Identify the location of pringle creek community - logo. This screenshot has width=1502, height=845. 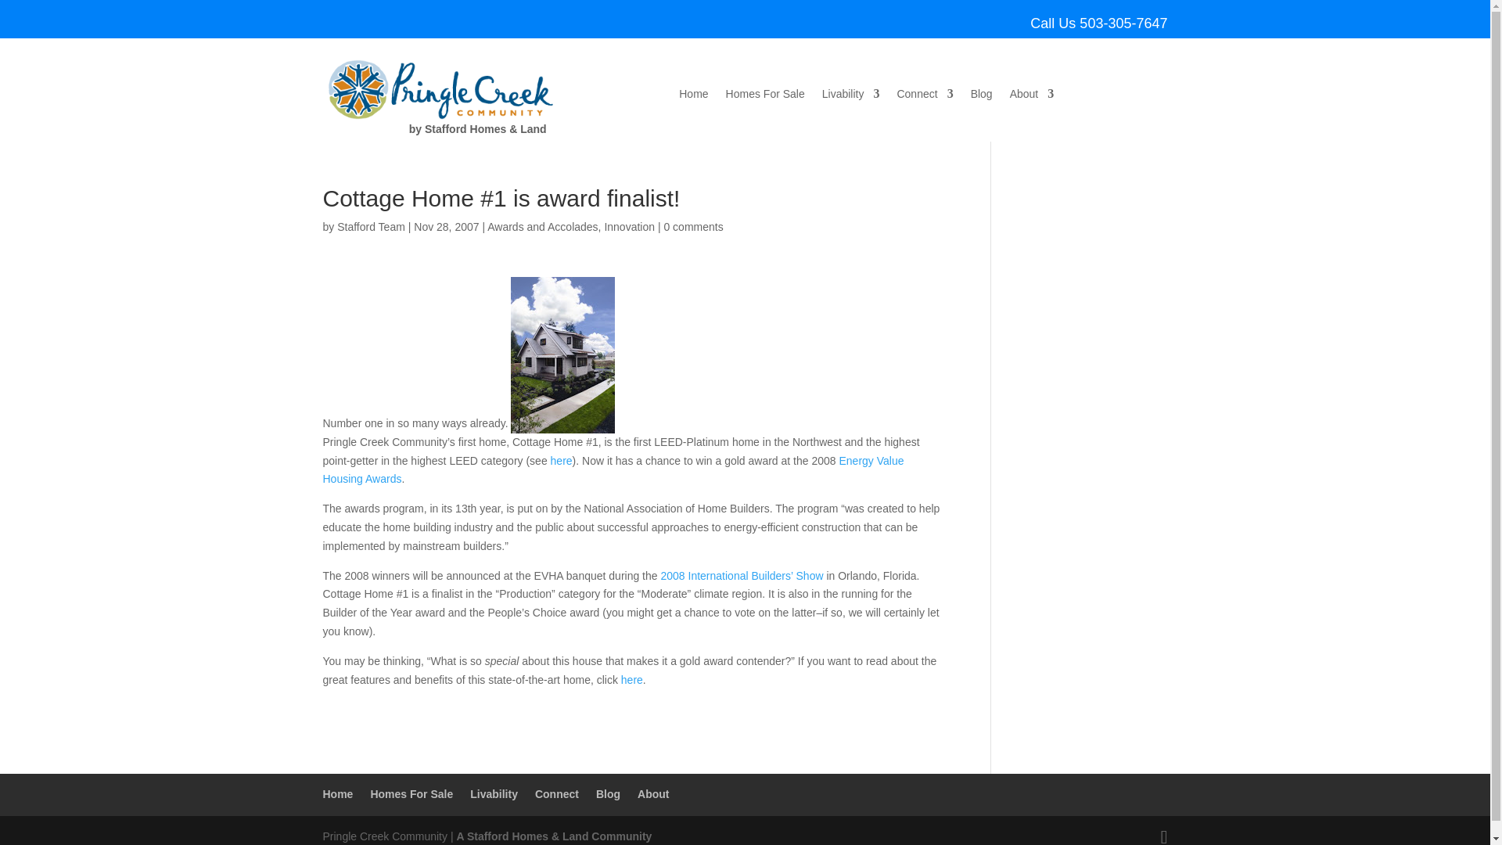
(443, 89).